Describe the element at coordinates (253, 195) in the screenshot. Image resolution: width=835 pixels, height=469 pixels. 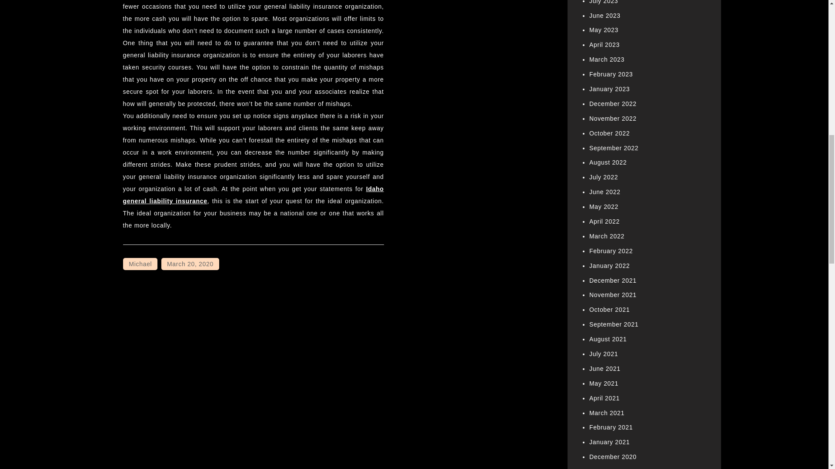
I see `Idaho general liability insurance` at that location.